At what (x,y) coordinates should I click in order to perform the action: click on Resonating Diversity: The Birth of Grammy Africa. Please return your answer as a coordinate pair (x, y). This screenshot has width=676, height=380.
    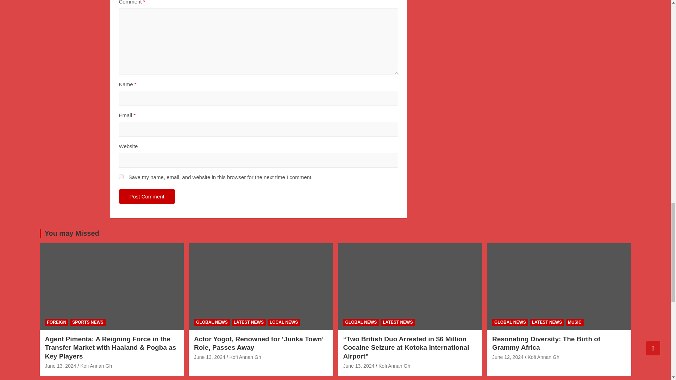
    Looking at the image, I should click on (508, 357).